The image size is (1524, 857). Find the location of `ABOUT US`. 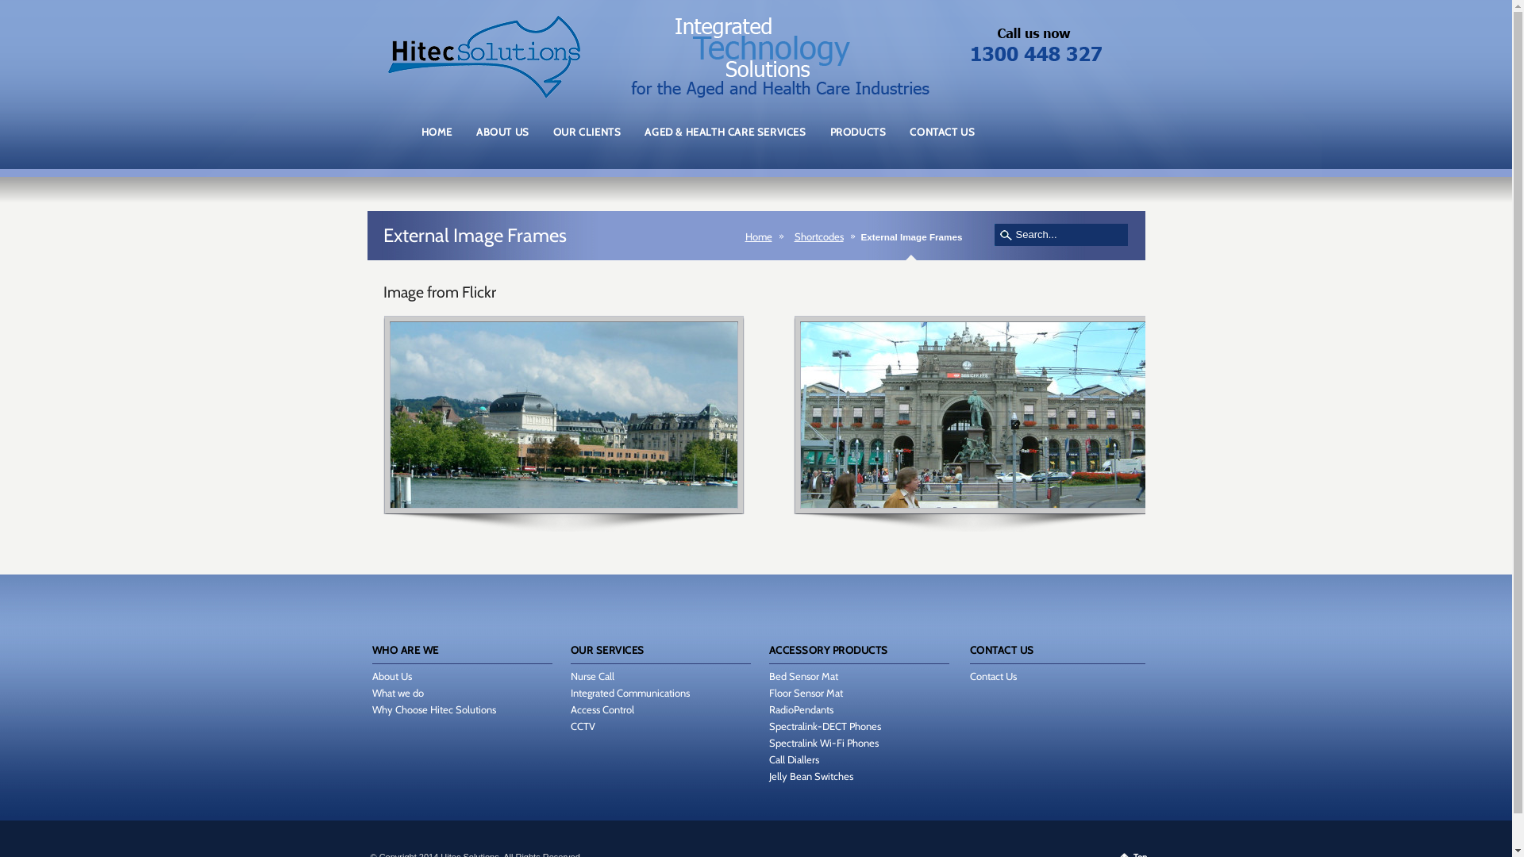

ABOUT US is located at coordinates (503, 140).